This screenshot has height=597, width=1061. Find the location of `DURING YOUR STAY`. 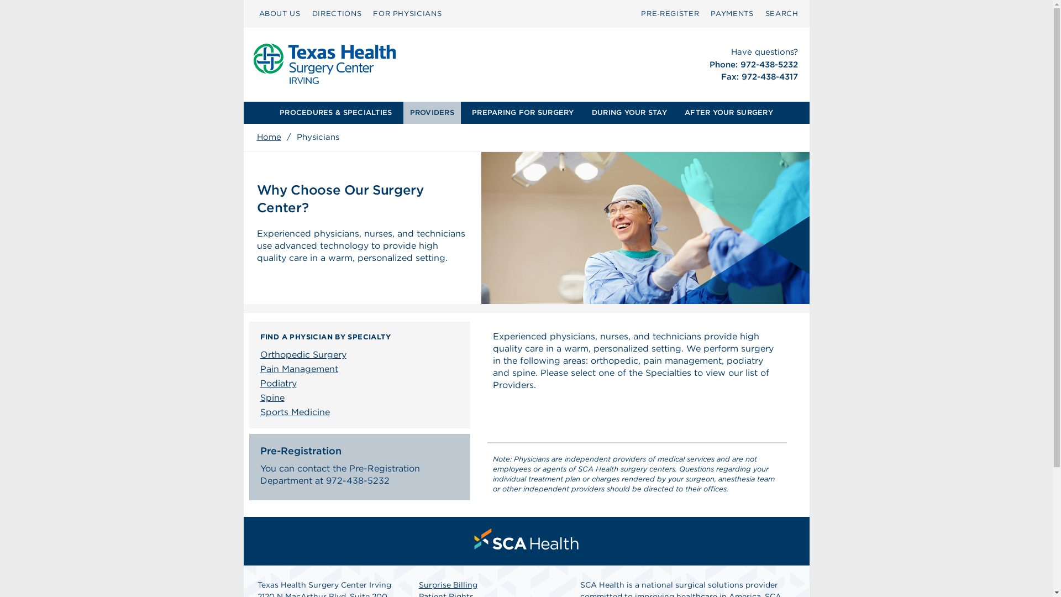

DURING YOUR STAY is located at coordinates (629, 112).